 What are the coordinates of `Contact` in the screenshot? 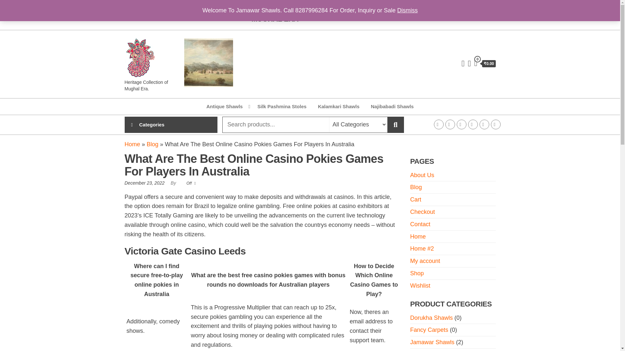 It's located at (495, 124).